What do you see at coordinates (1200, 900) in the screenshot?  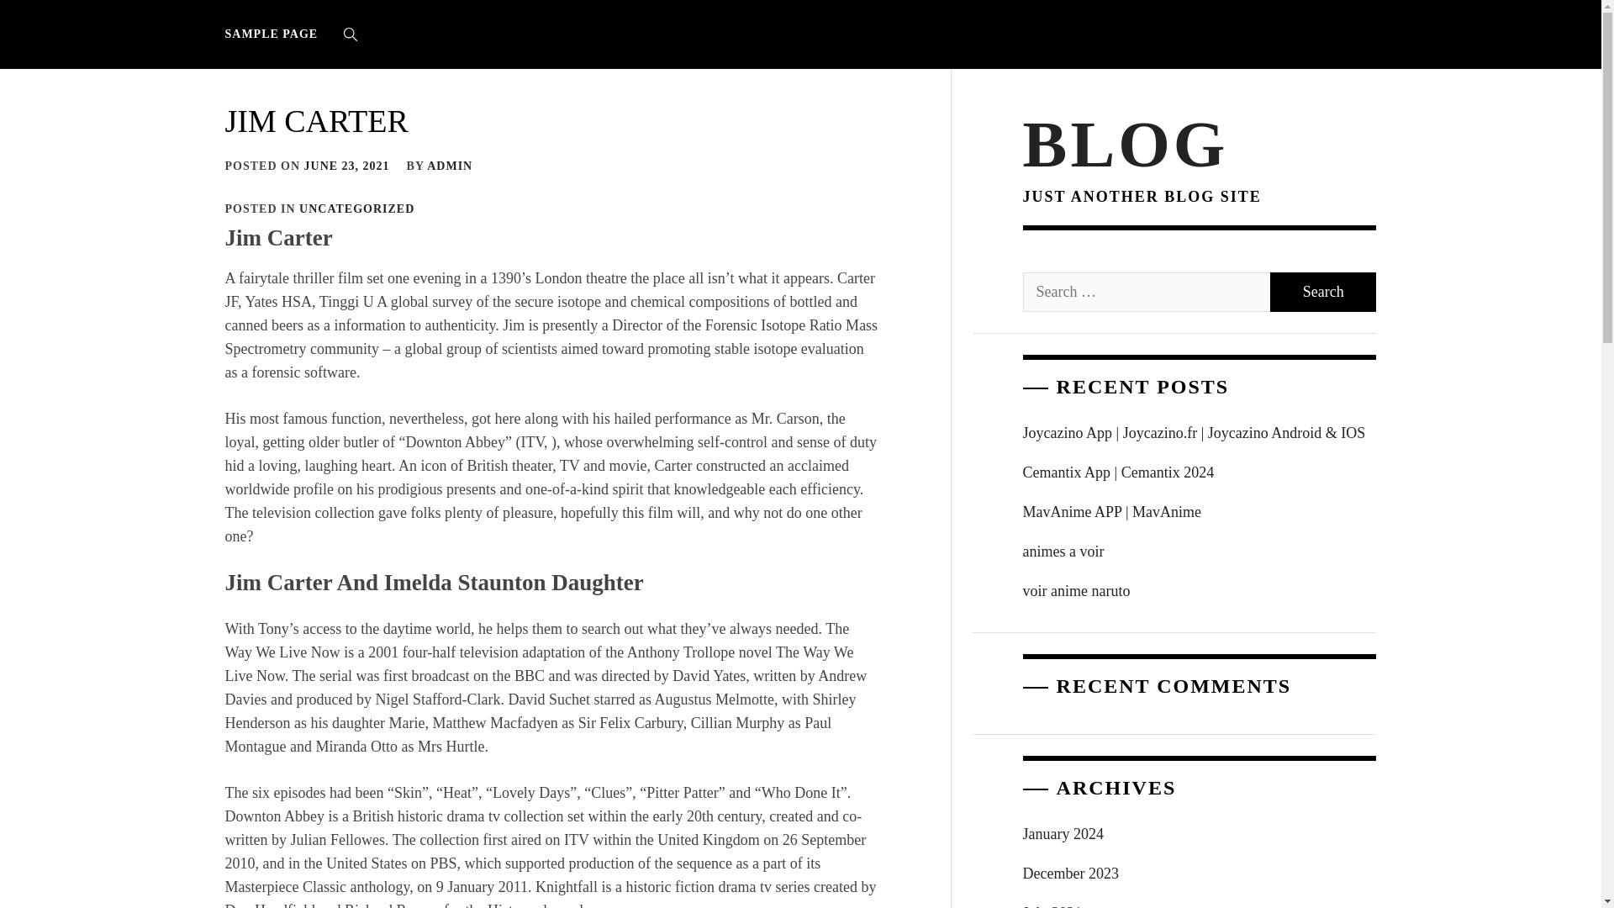 I see `July 2021` at bounding box center [1200, 900].